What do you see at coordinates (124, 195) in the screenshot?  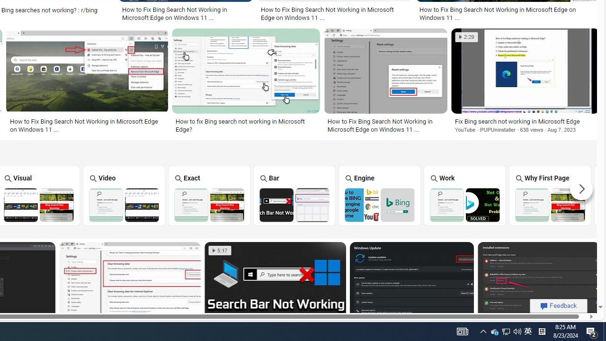 I see `Bing Video Search Not Working Video` at bounding box center [124, 195].